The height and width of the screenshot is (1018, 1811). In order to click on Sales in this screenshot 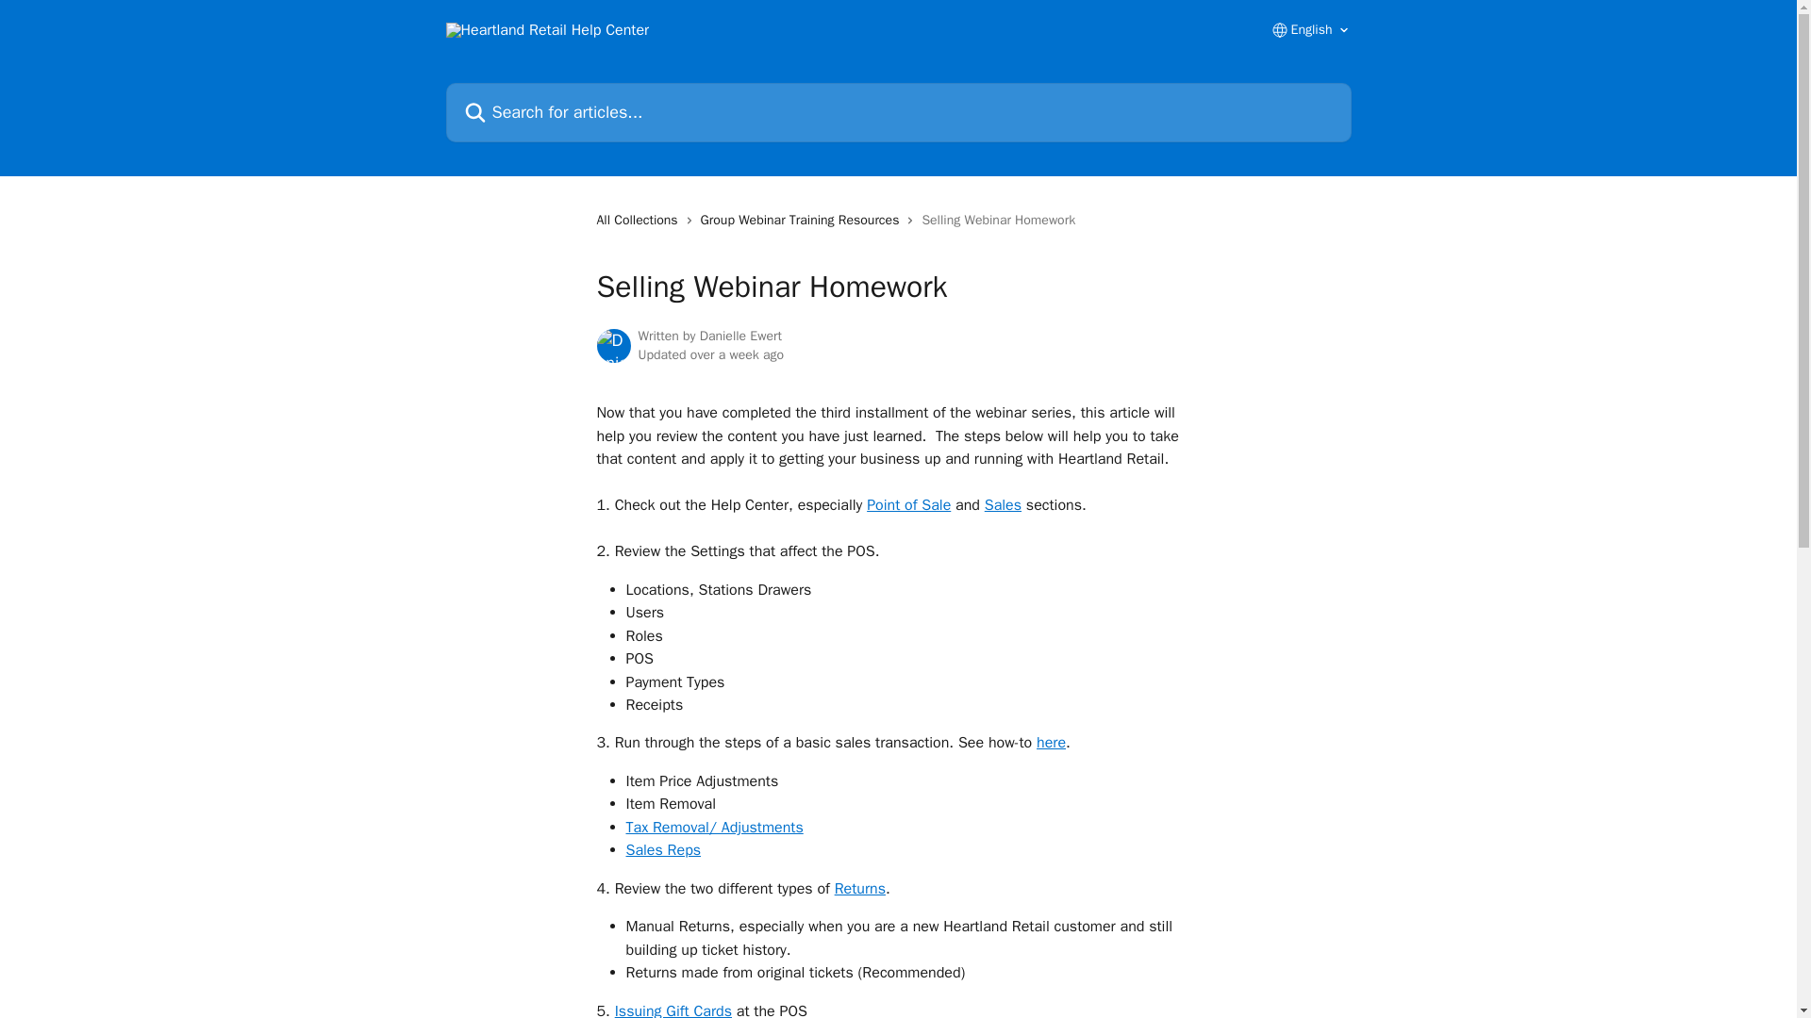, I will do `click(1003, 505)`.